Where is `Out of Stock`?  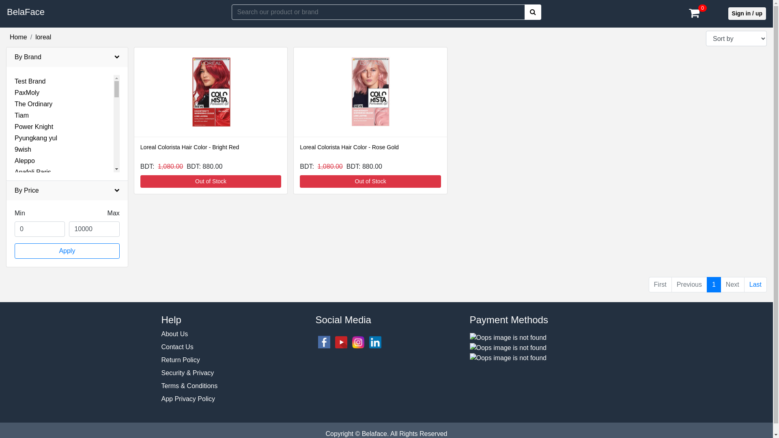
Out of Stock is located at coordinates (370, 182).